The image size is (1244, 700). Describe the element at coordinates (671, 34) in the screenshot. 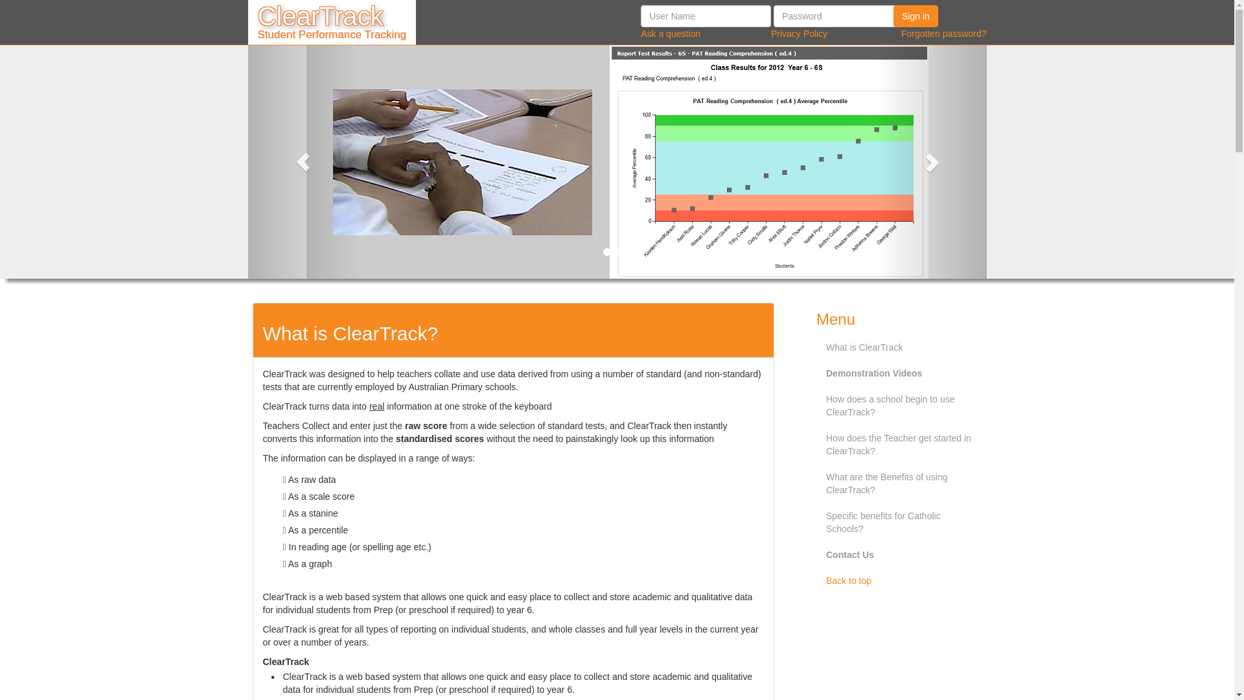

I see `Ask a question` at that location.